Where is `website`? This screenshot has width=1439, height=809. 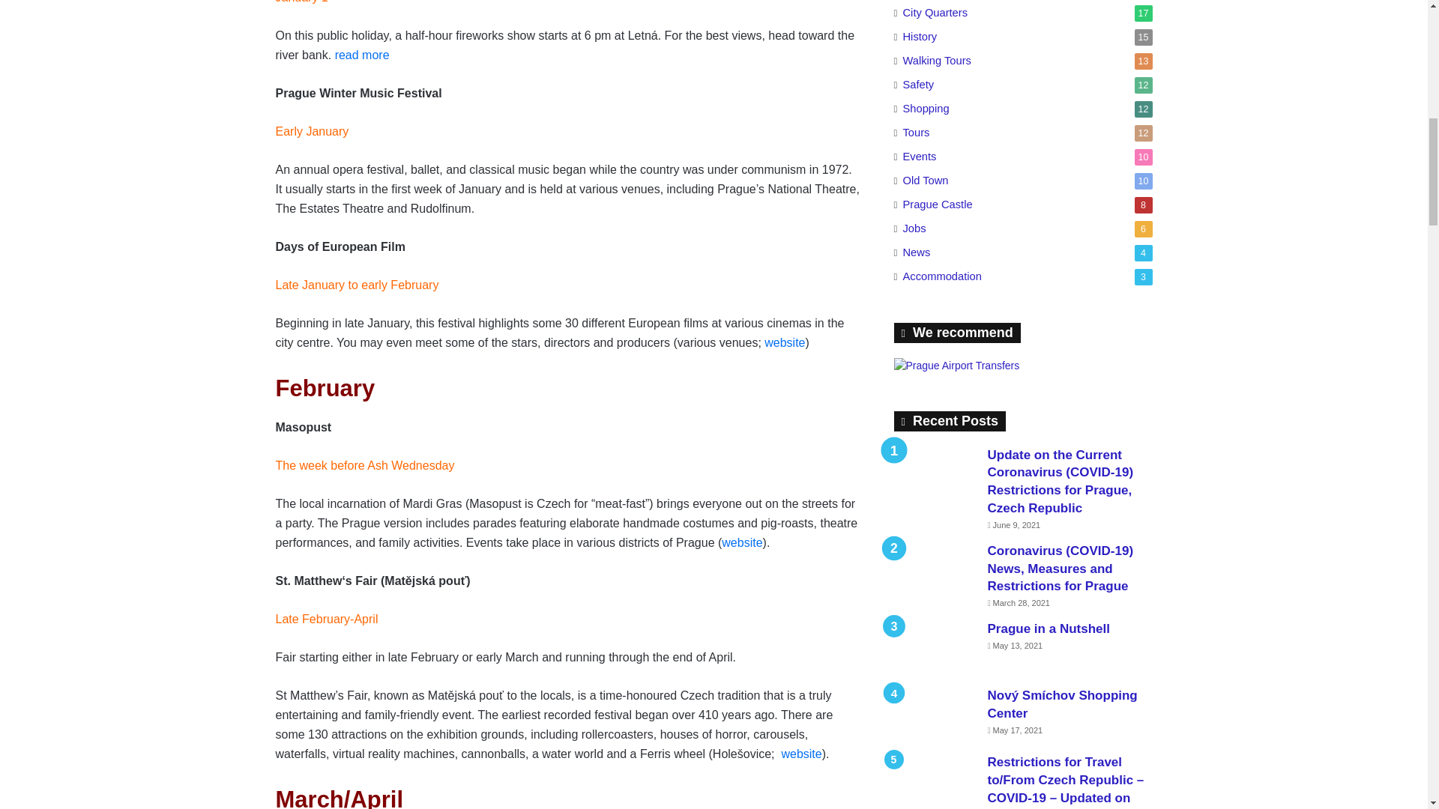 website is located at coordinates (742, 542).